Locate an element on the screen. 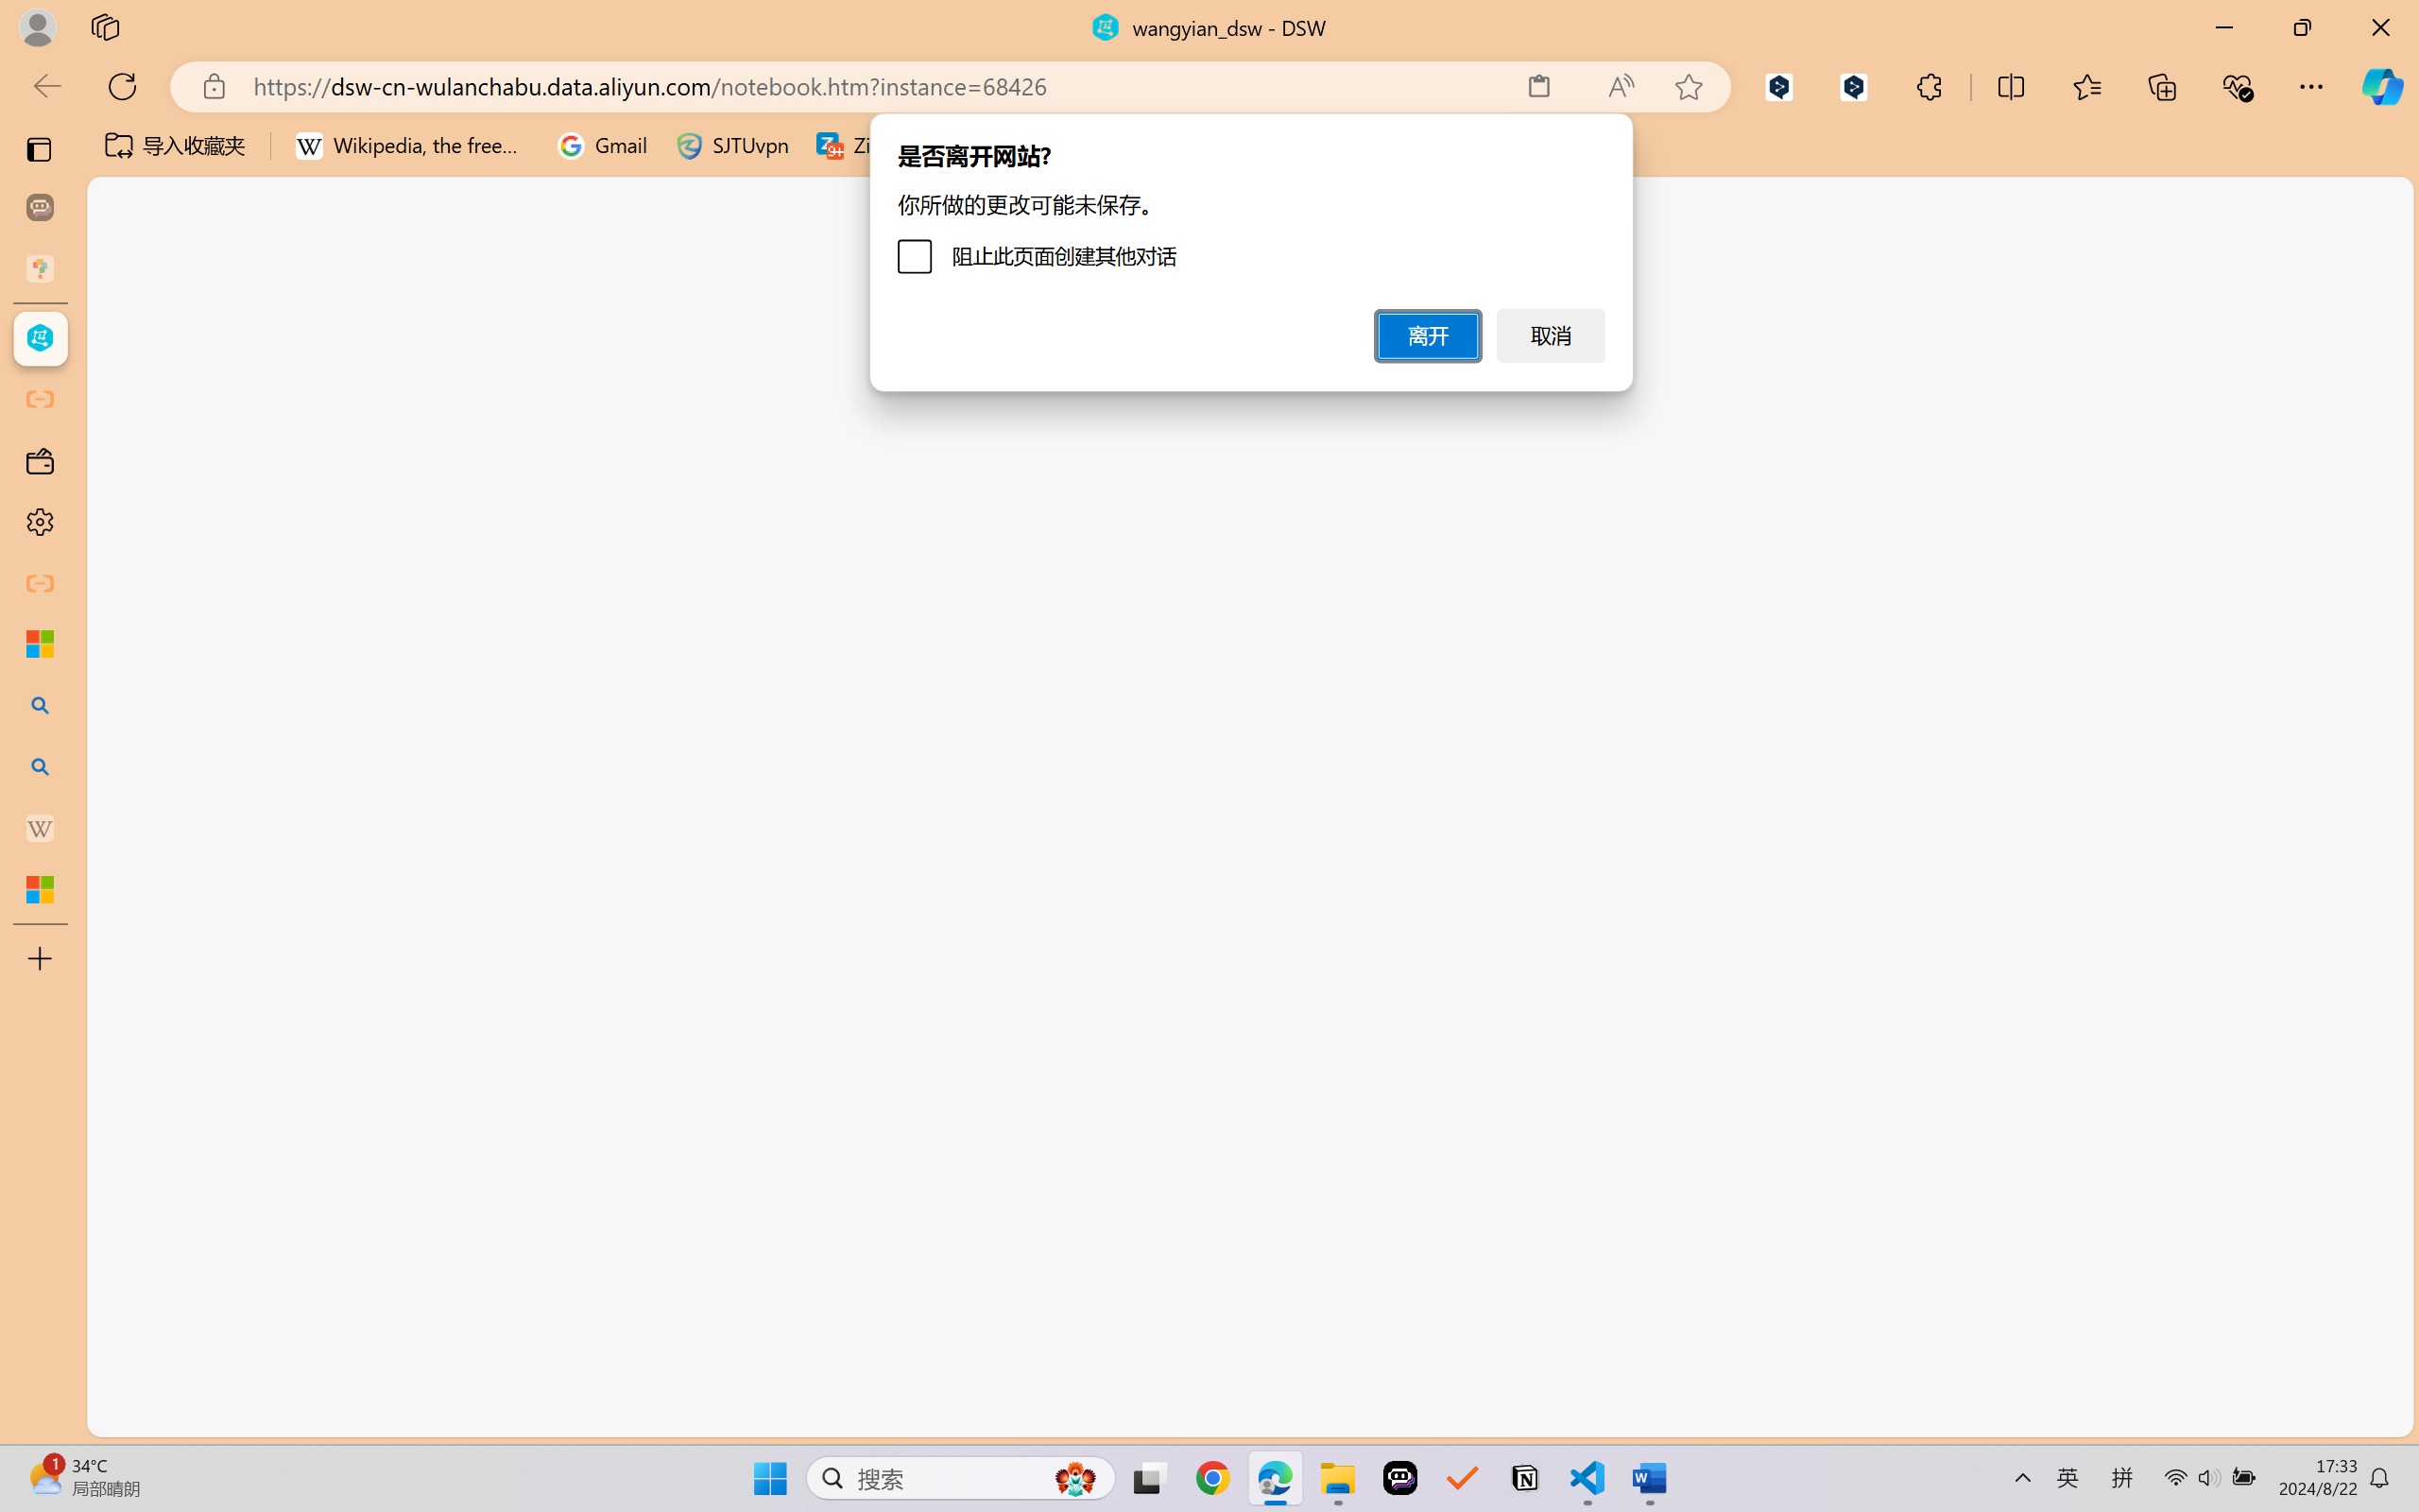 This screenshot has height=1512, width=2419. copilot-notconnected, Copilot error (click for details) is located at coordinates (1664, 1416).